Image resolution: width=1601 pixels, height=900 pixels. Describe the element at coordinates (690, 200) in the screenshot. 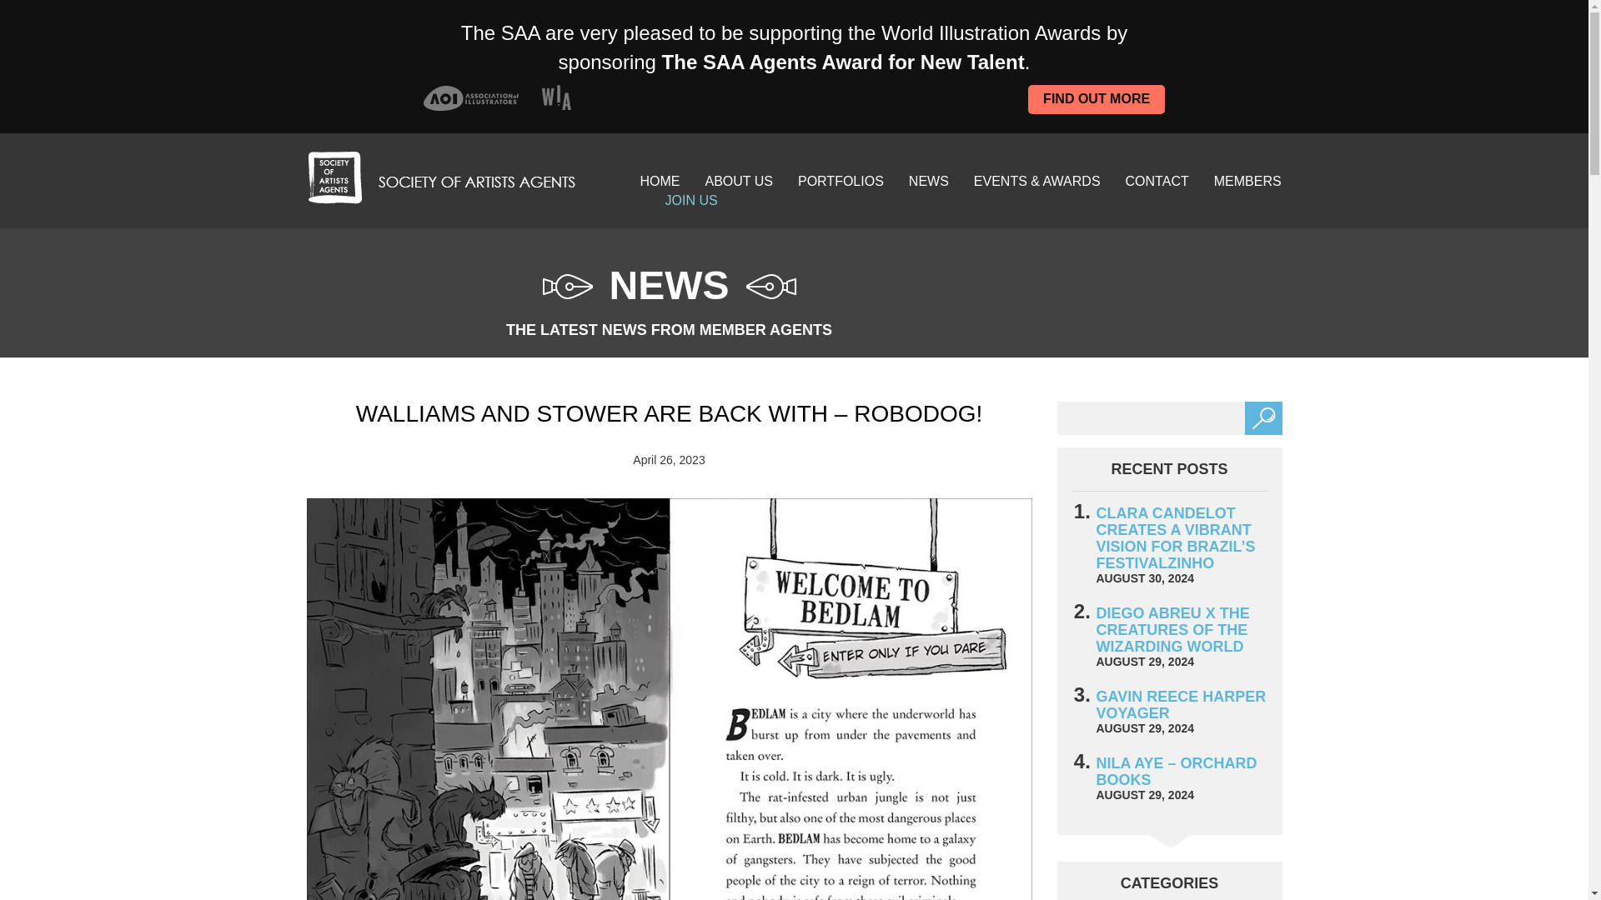

I see `JOIN US` at that location.